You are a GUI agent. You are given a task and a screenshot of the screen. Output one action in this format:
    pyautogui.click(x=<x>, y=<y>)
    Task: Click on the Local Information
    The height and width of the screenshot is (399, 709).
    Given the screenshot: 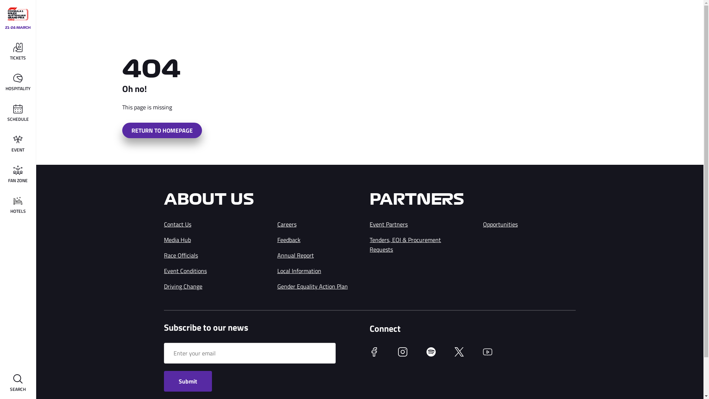 What is the action you would take?
    pyautogui.click(x=299, y=271)
    